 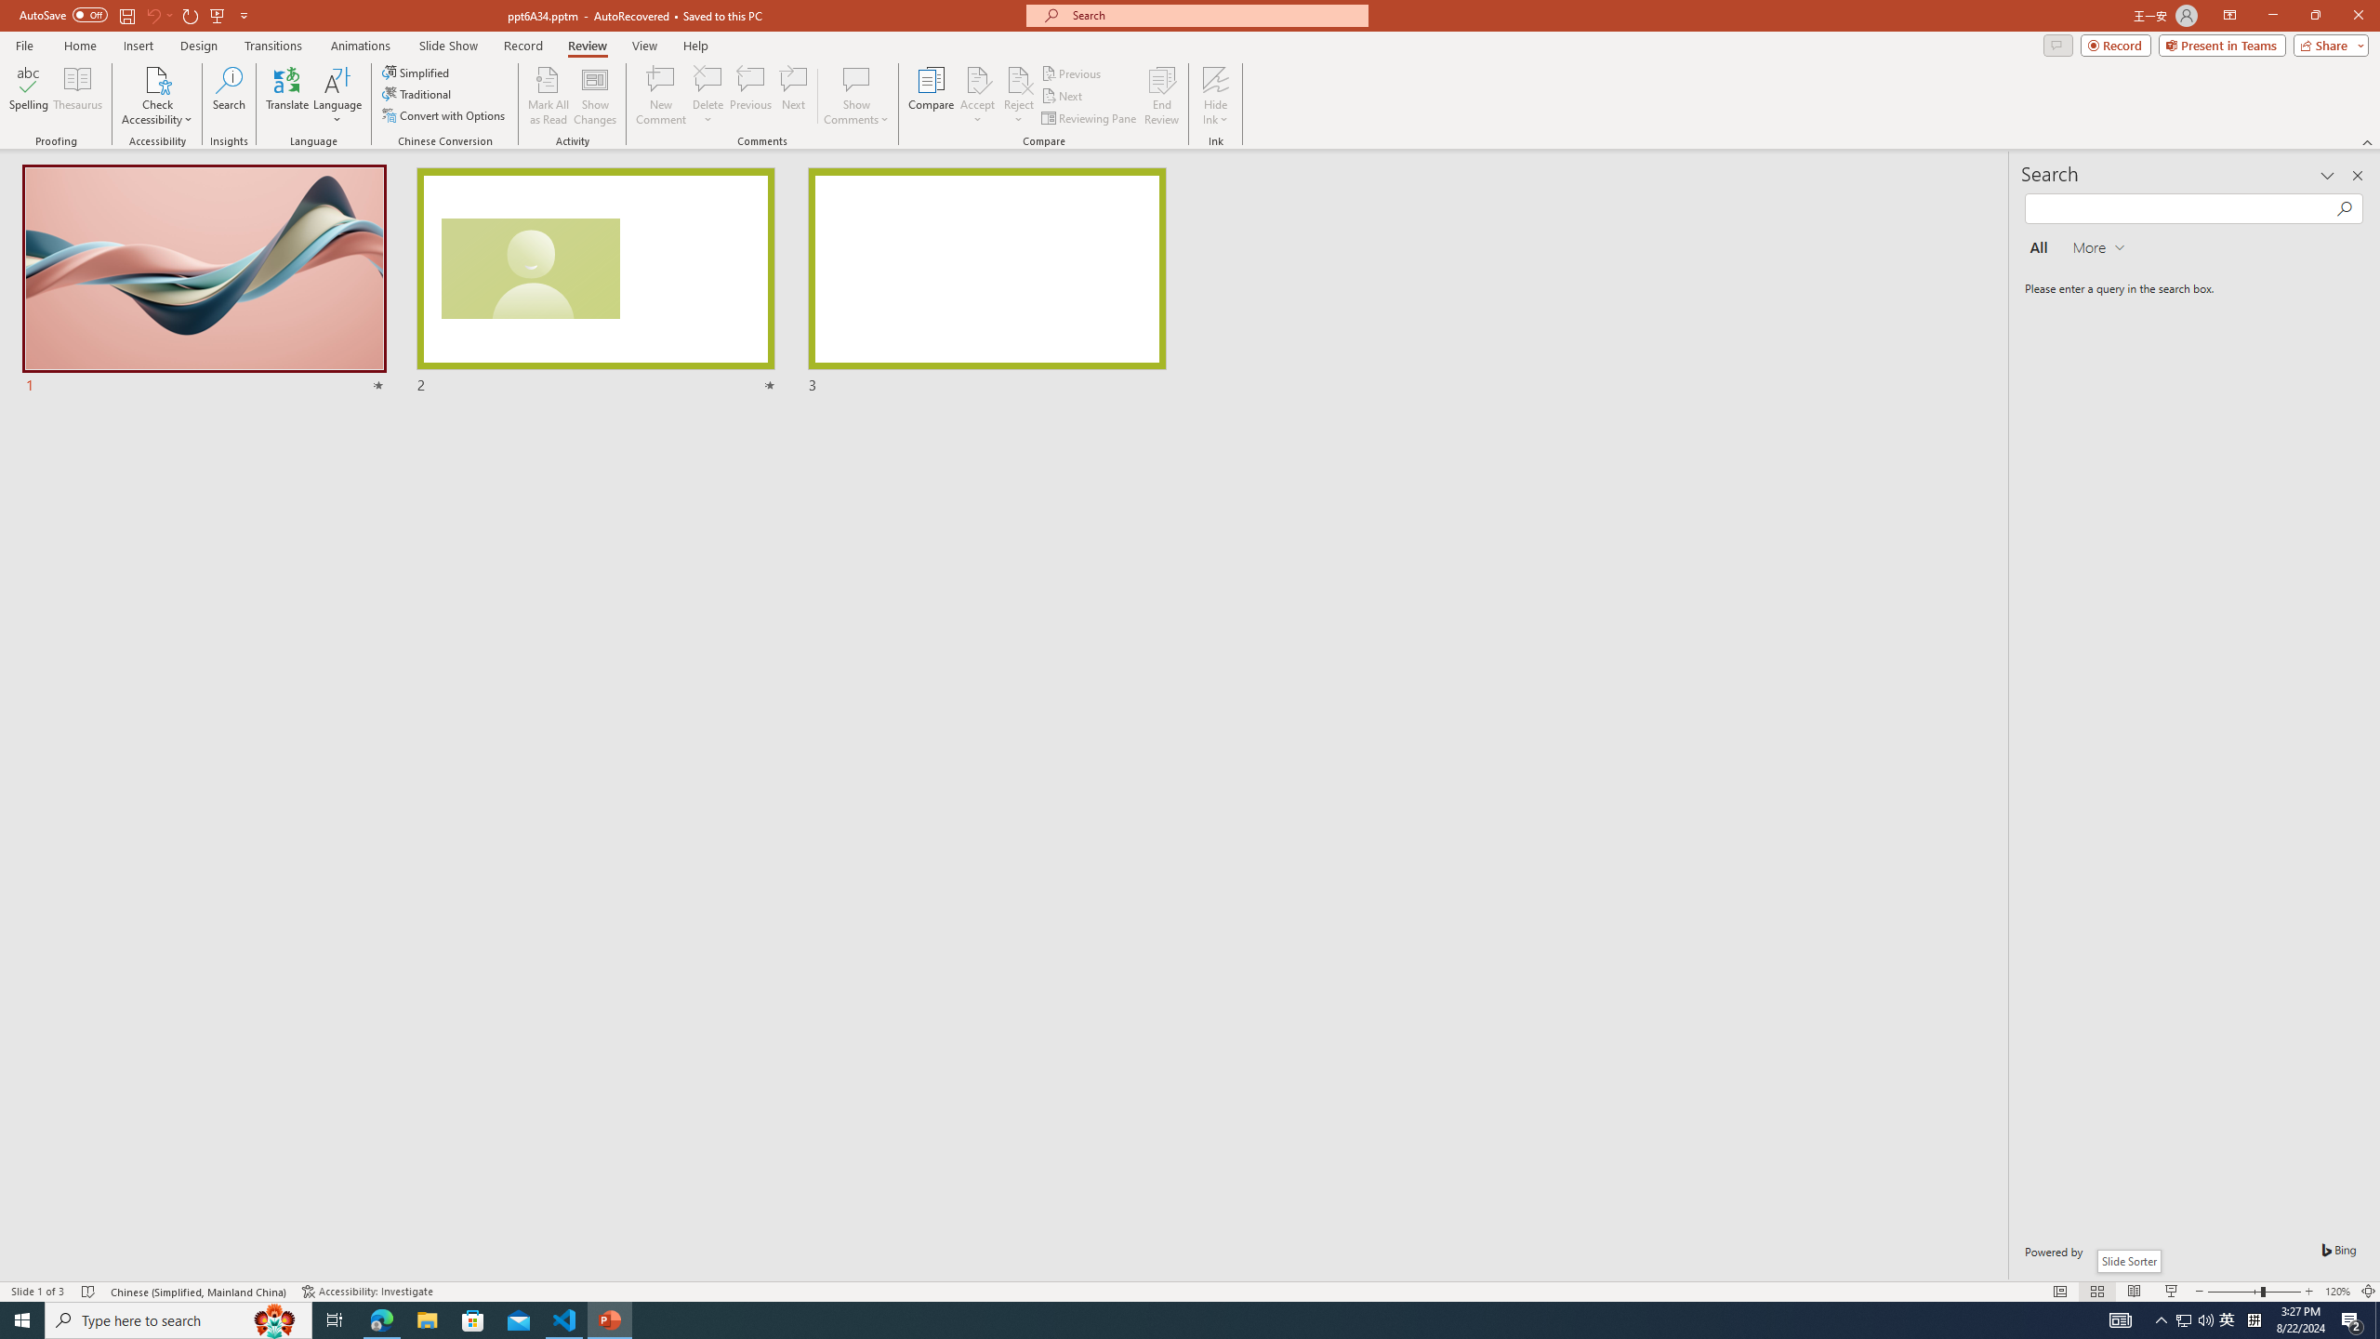 What do you see at coordinates (2096, 1292) in the screenshot?
I see `Slide Sorter` at bounding box center [2096, 1292].